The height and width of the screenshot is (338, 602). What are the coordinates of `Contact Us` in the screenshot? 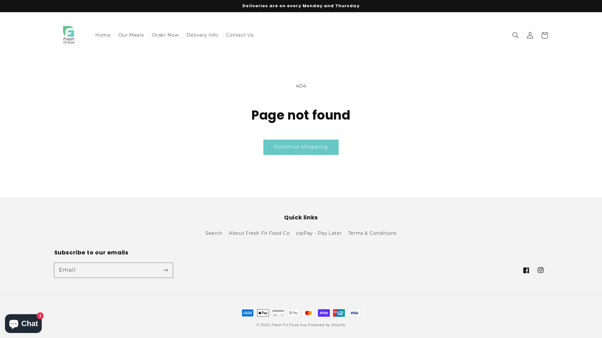 It's located at (240, 35).